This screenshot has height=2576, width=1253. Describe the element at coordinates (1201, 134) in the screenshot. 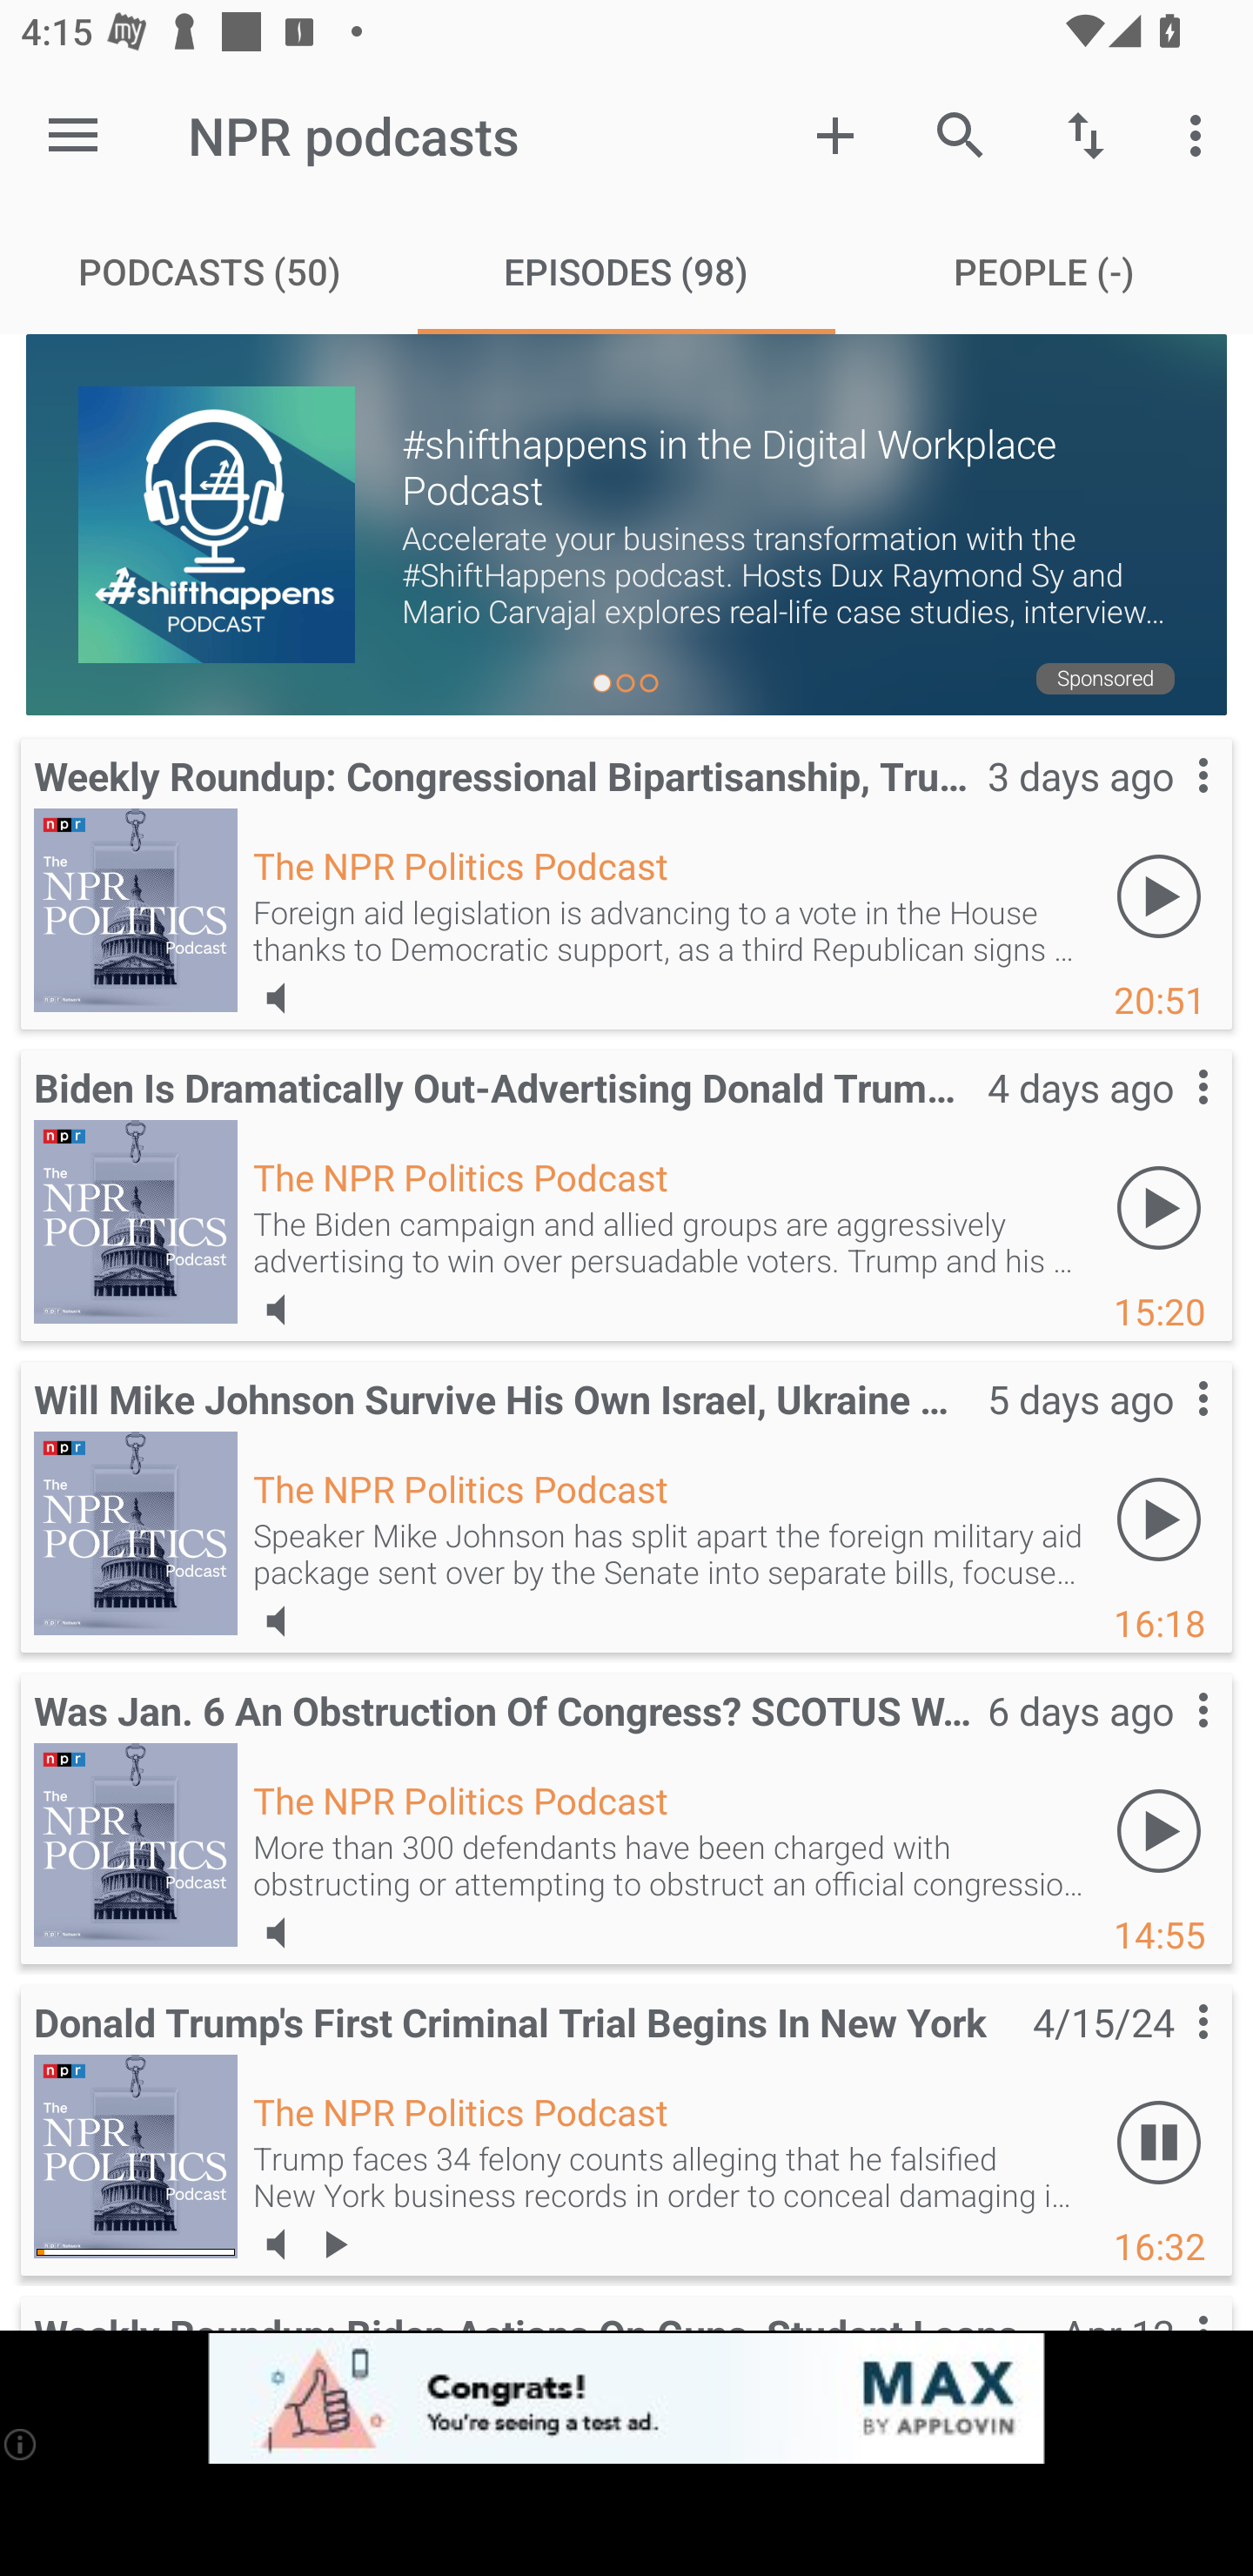

I see `More options` at that location.